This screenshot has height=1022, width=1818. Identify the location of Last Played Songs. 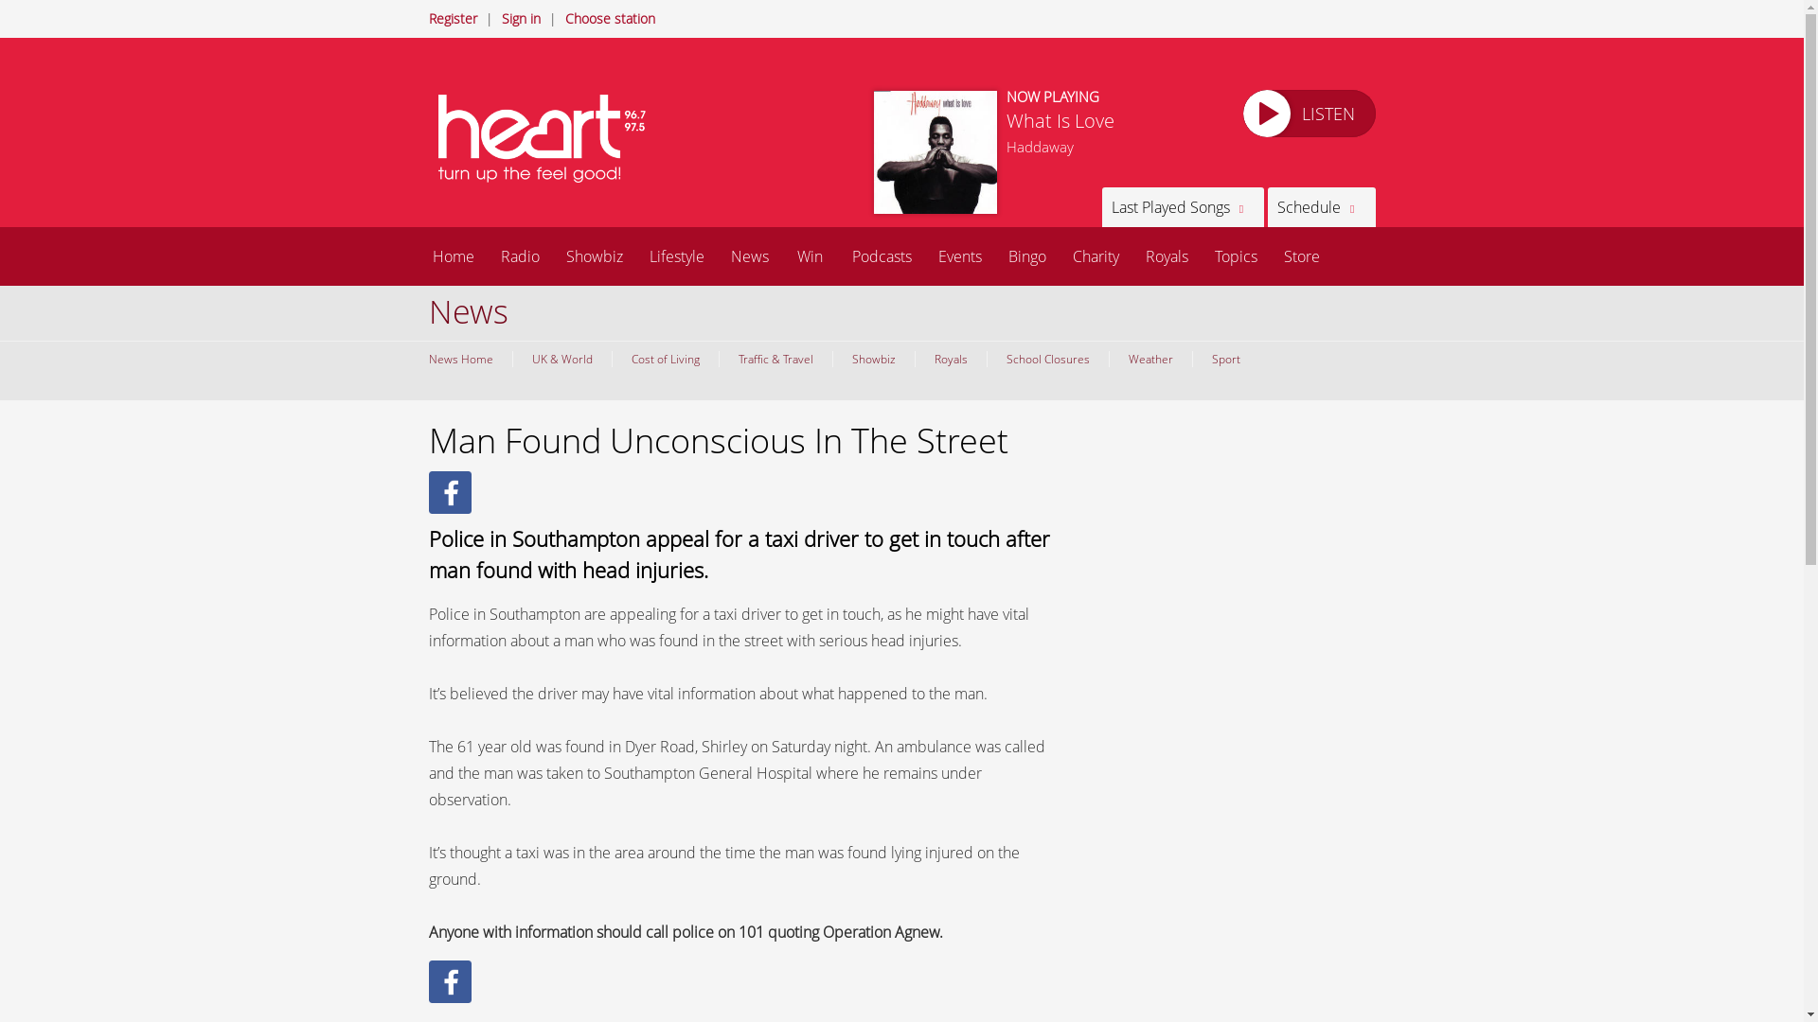
(1182, 206).